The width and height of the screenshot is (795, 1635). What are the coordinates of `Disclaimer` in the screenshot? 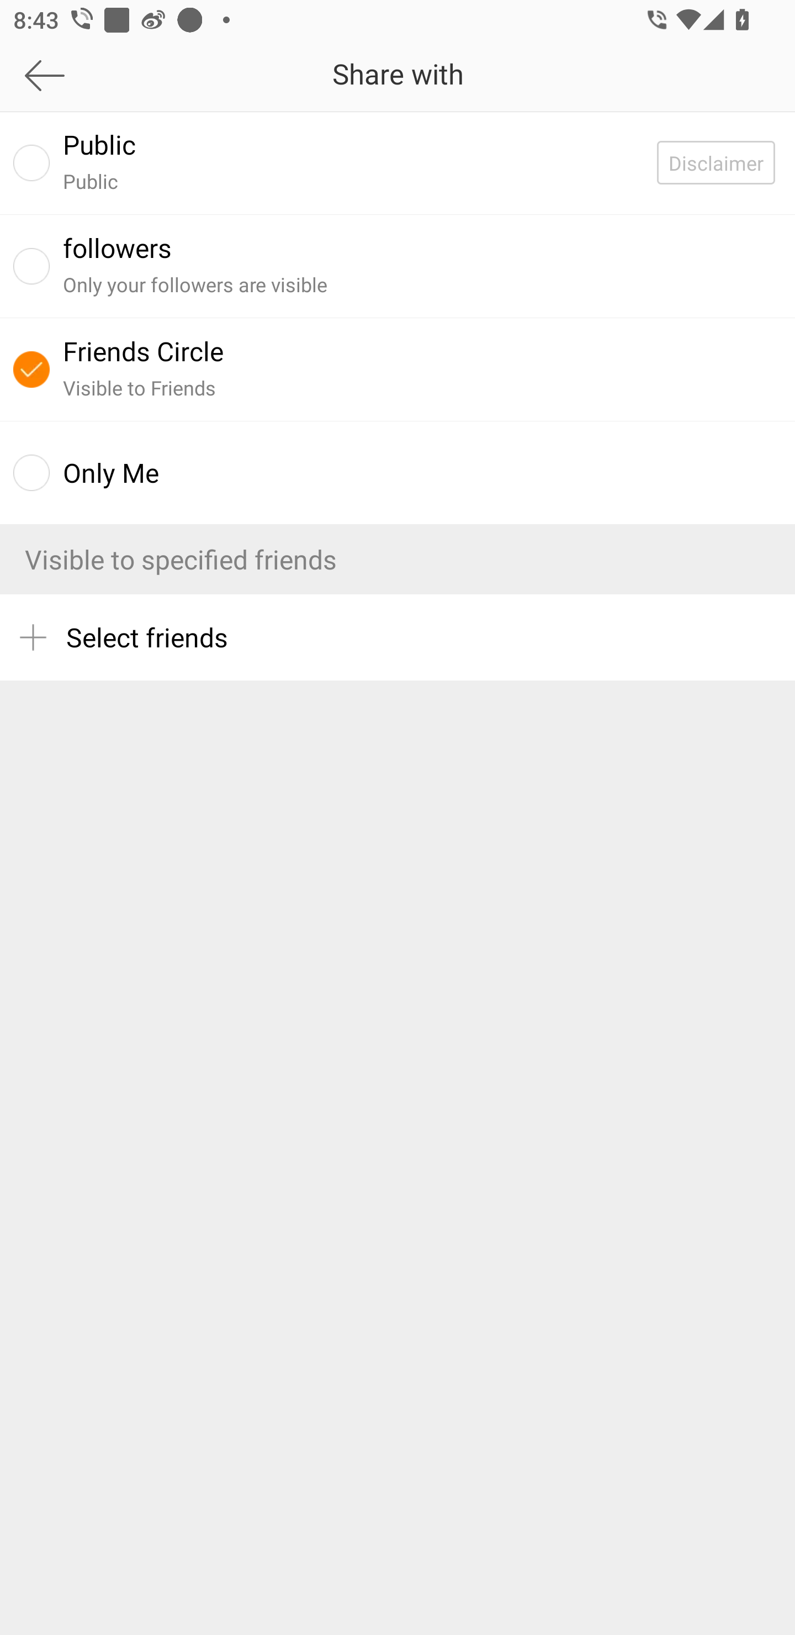 It's located at (725, 162).